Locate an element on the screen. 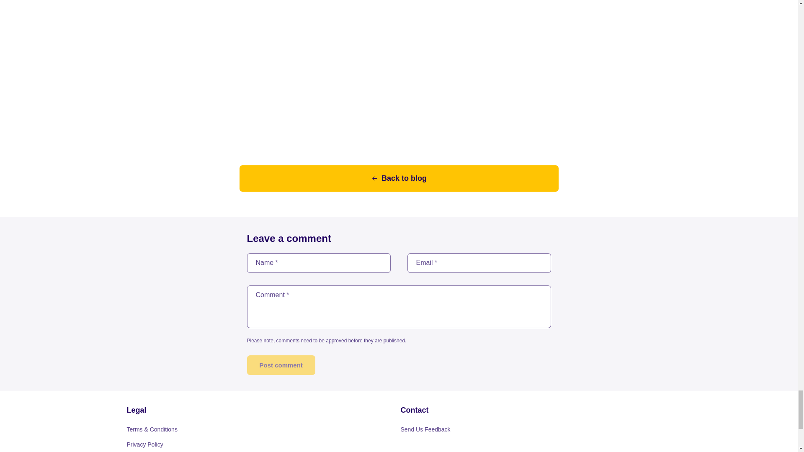  Post comment is located at coordinates (281, 365).